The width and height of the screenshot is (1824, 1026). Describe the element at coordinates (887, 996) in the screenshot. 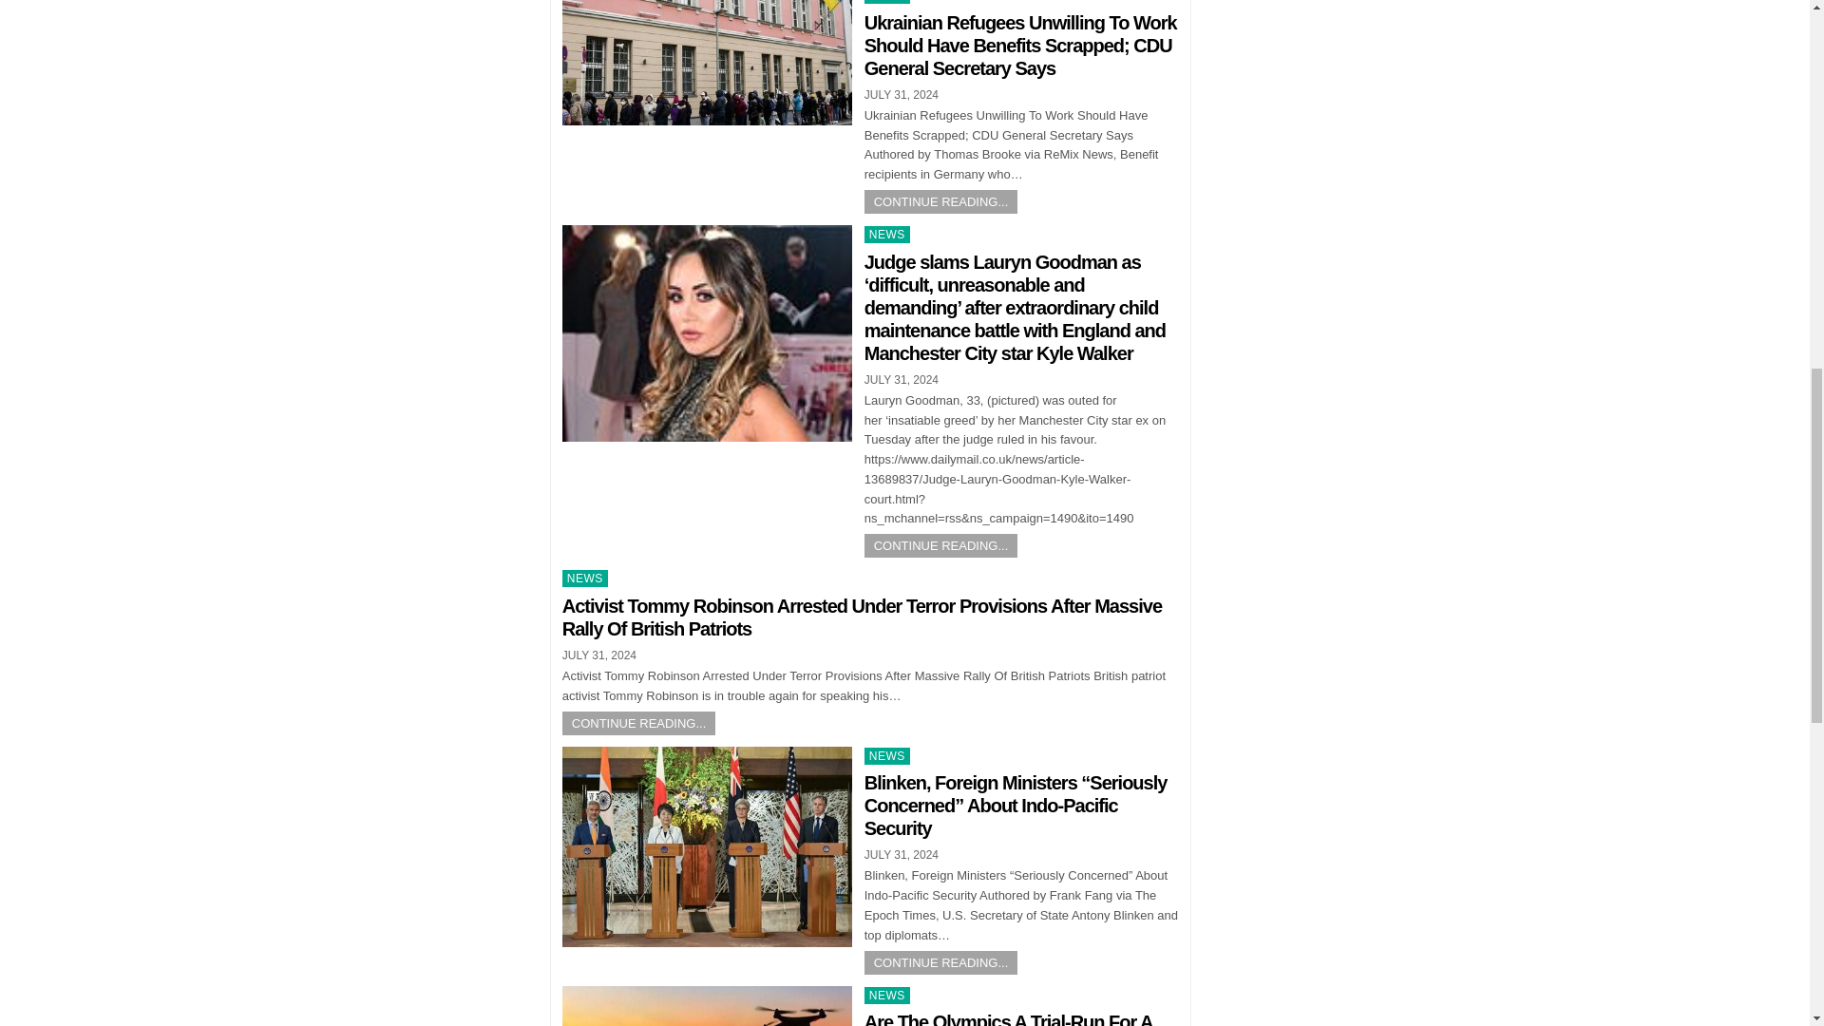

I see `NEWS` at that location.